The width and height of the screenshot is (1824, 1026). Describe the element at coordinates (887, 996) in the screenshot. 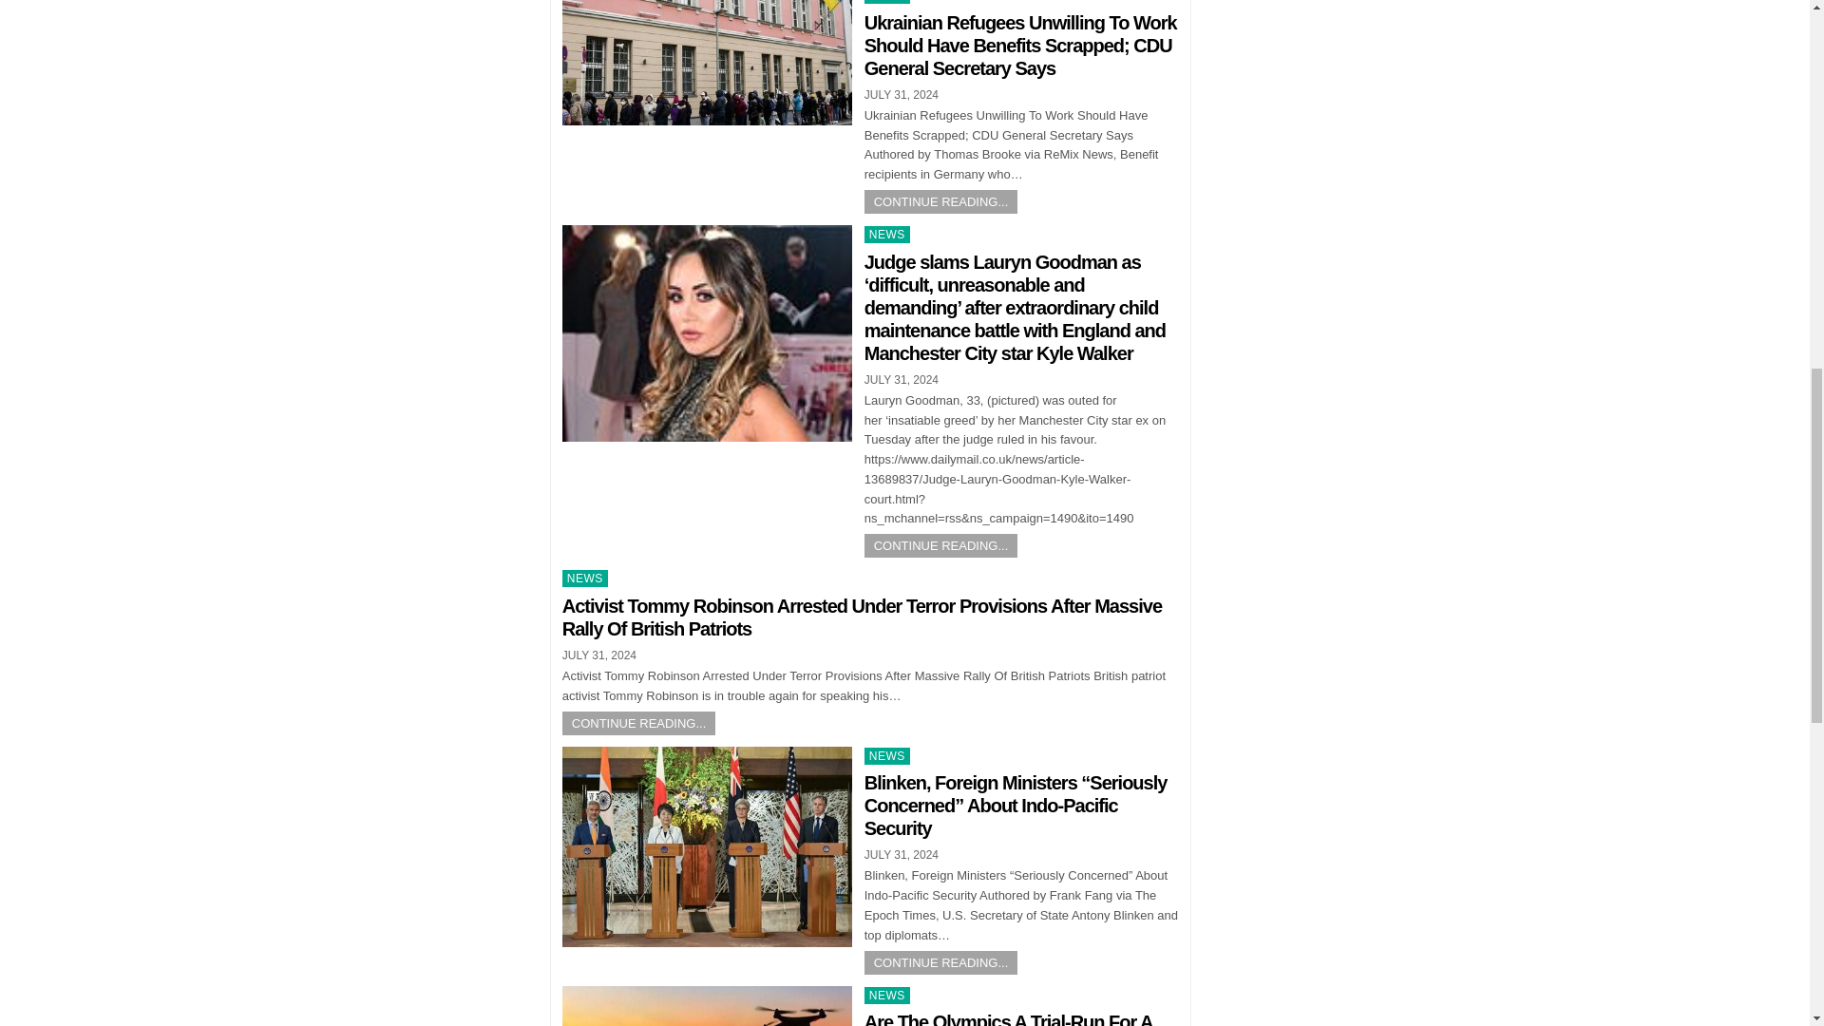

I see `NEWS` at that location.